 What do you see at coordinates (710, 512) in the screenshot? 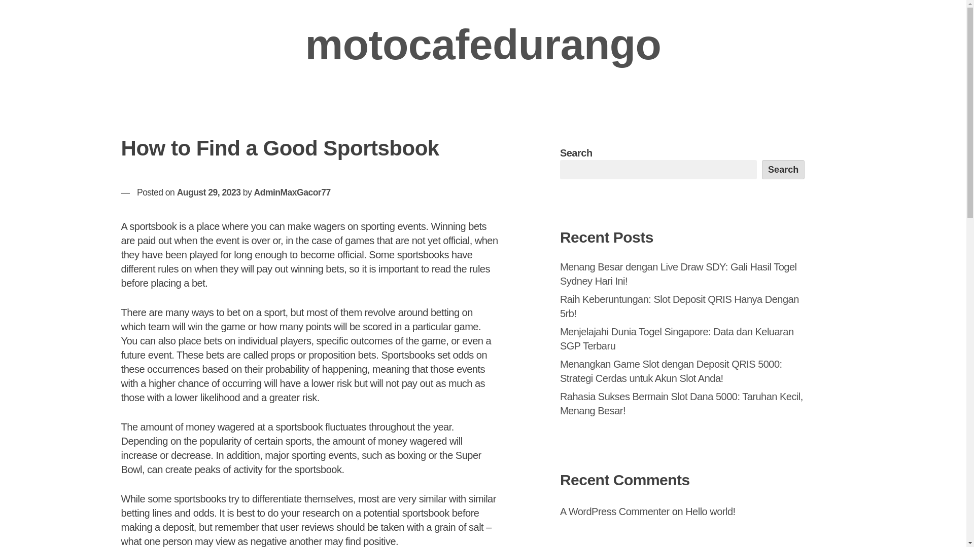
I see `Hello world!` at bounding box center [710, 512].